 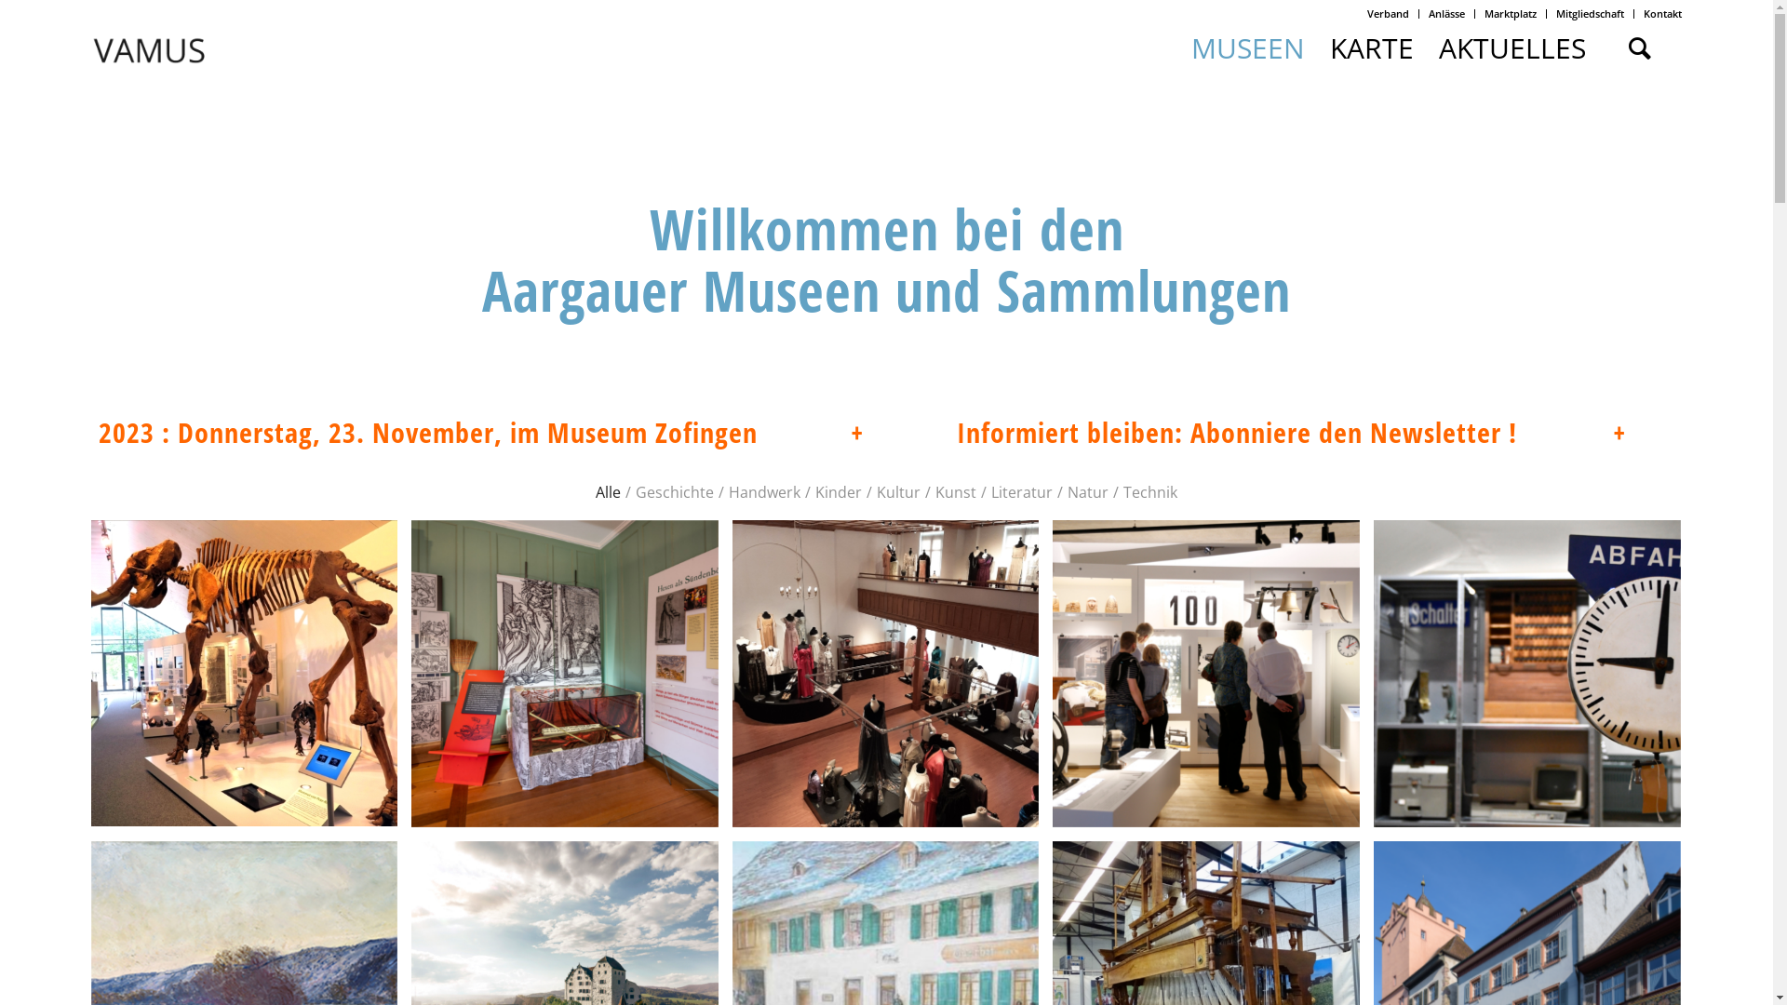 I want to click on SBB Historic Windisch, so click(x=1527, y=674).